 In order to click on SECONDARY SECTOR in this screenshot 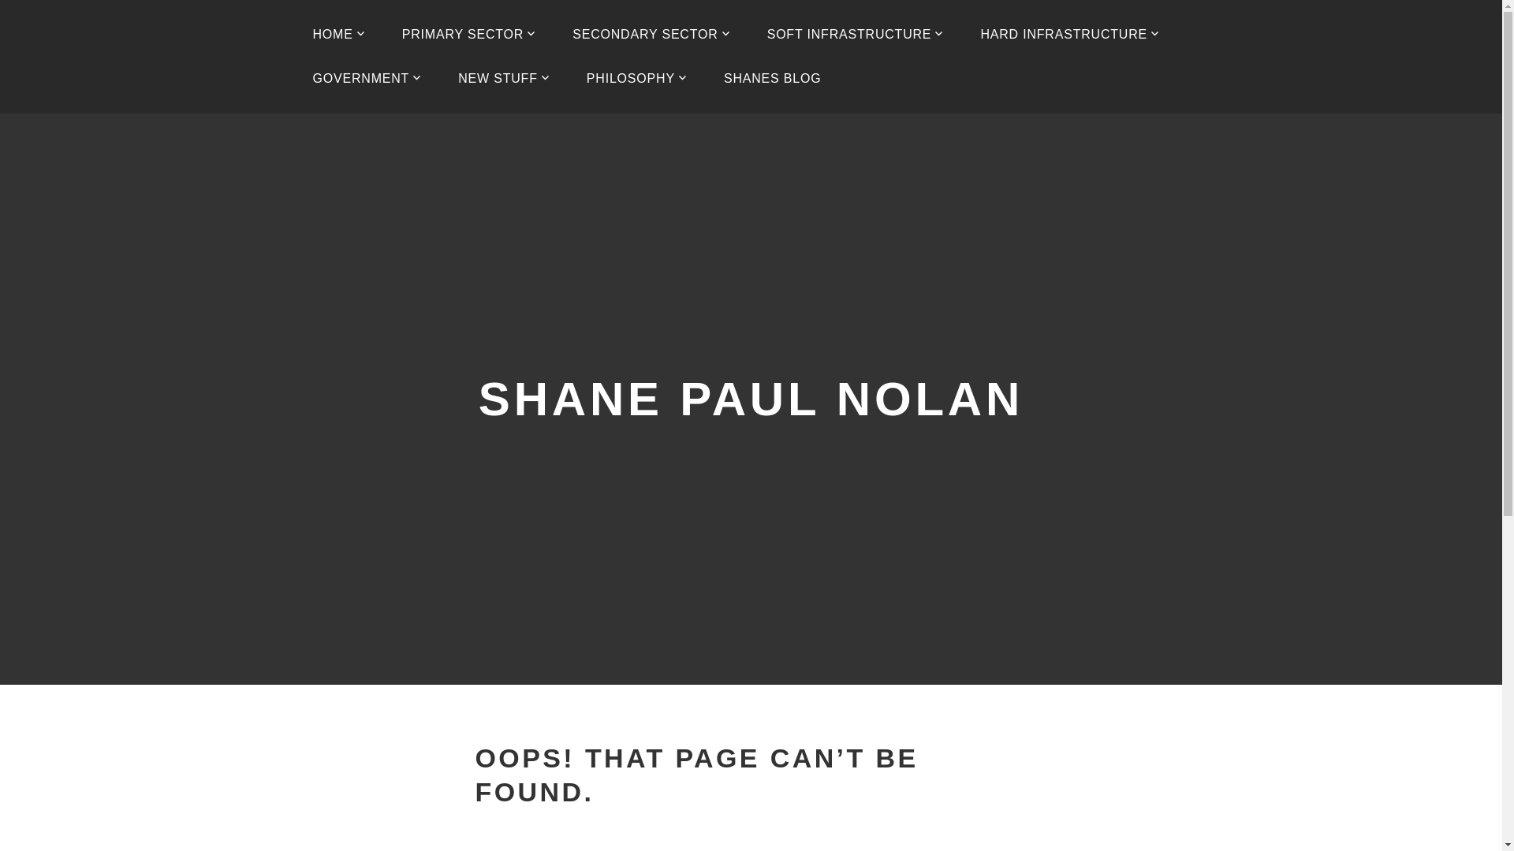, I will do `click(651, 35)`.